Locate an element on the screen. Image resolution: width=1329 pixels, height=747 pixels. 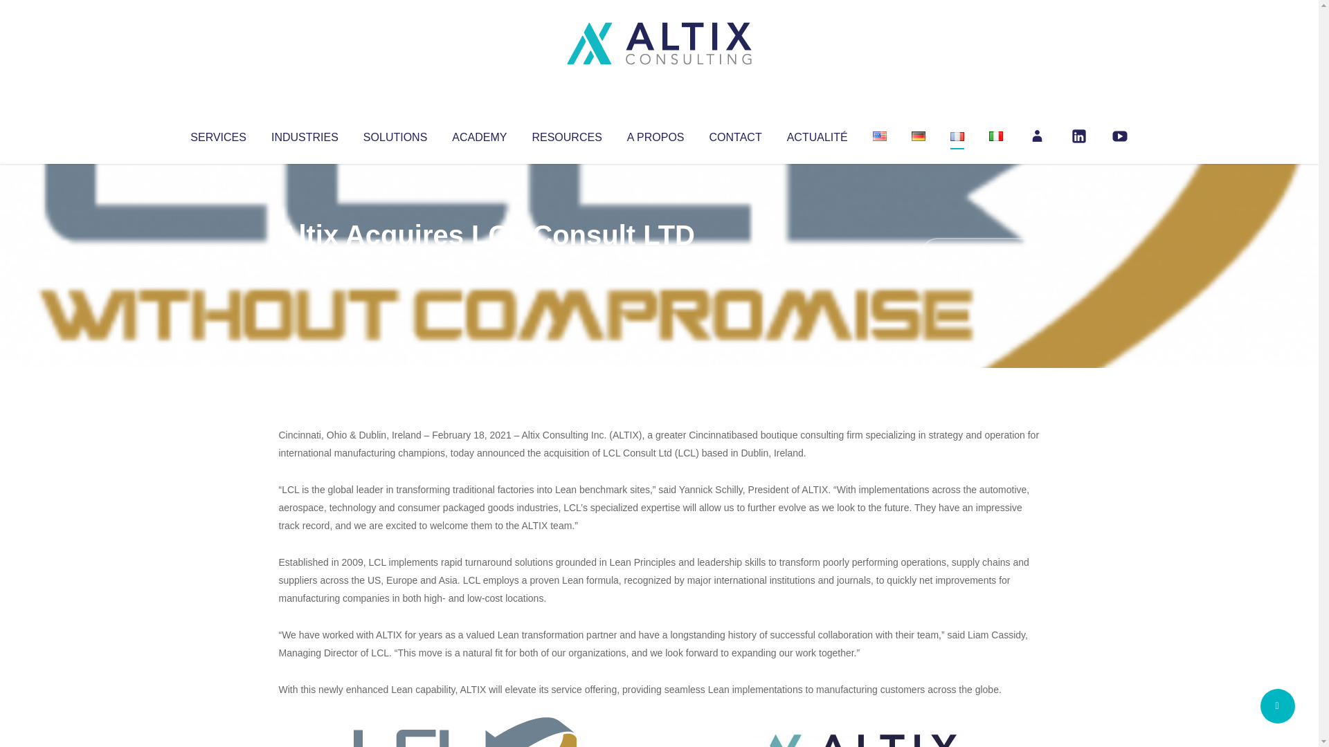
A PROPOS is located at coordinates (656, 134).